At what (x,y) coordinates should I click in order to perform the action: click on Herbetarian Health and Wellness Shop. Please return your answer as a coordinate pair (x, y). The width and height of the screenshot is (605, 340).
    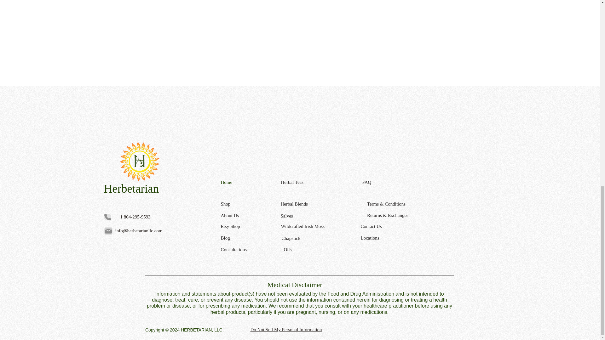
    Looking at the image, I should click on (139, 162).